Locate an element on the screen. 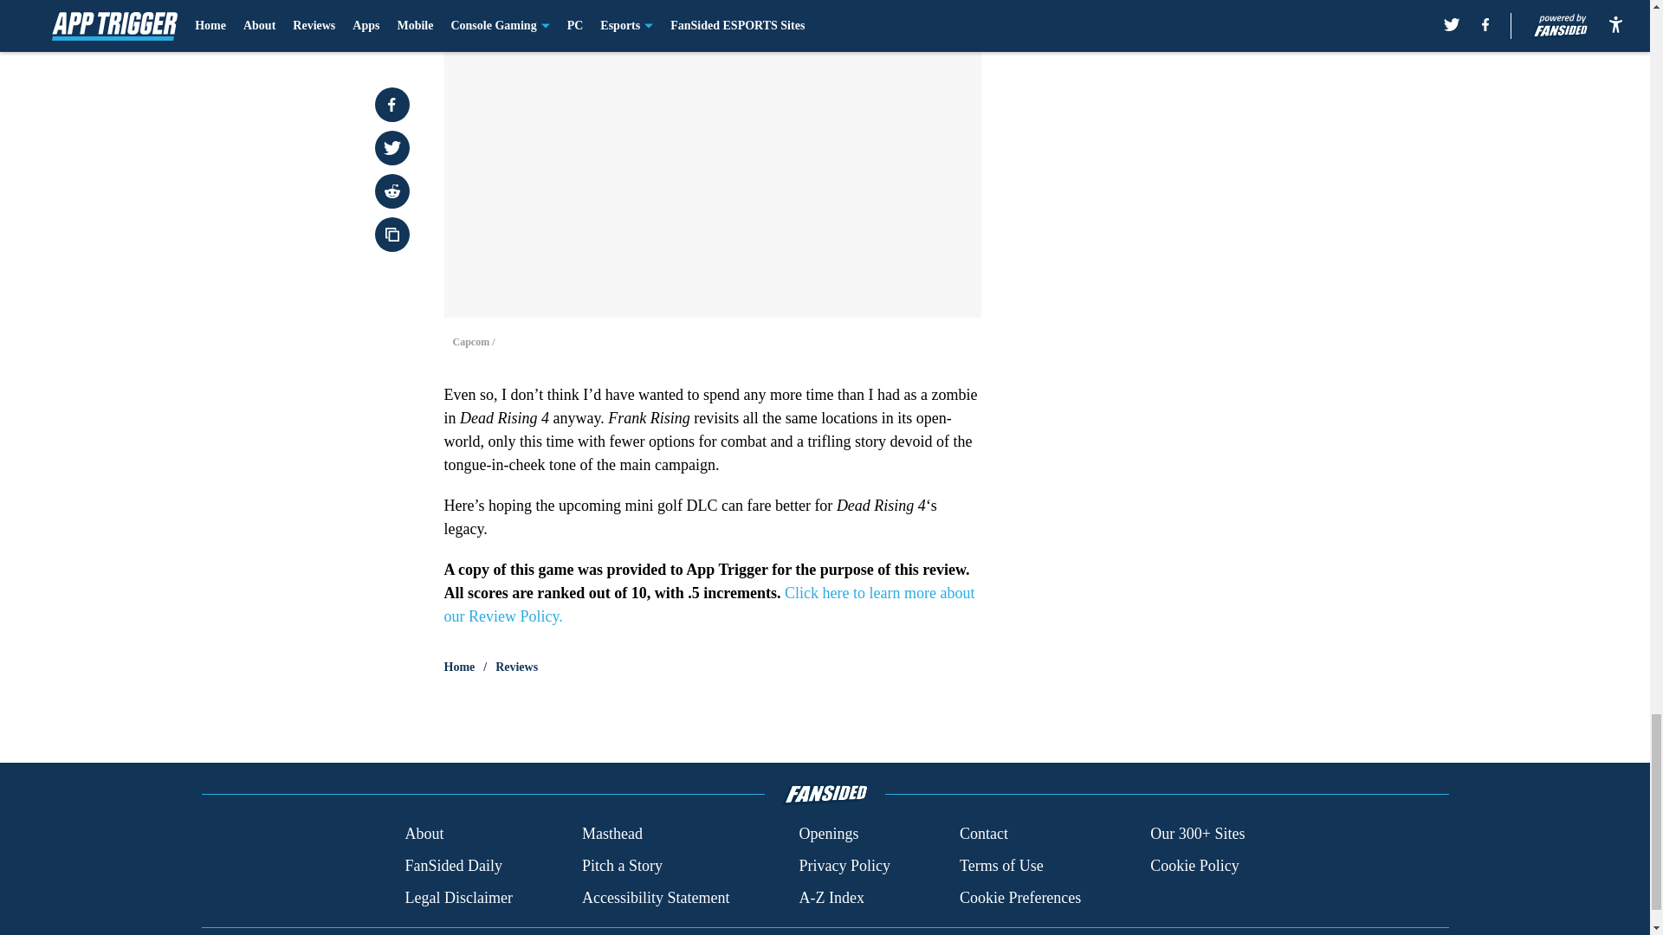  Openings is located at coordinates (828, 835).